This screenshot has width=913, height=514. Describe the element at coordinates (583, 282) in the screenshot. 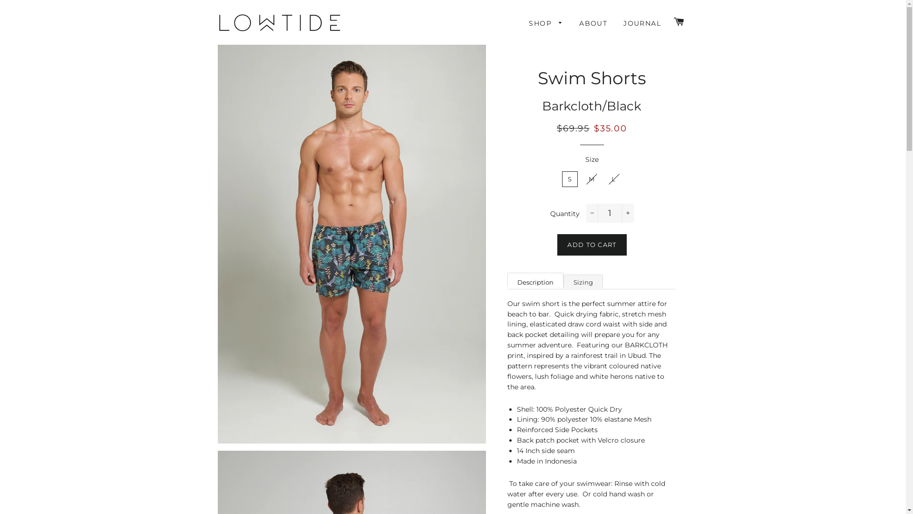

I see `Sizing` at that location.